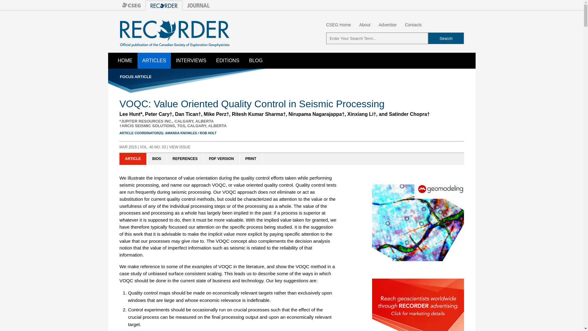 This screenshot has width=588, height=331. Describe the element at coordinates (125, 60) in the screenshot. I see `HOME` at that location.